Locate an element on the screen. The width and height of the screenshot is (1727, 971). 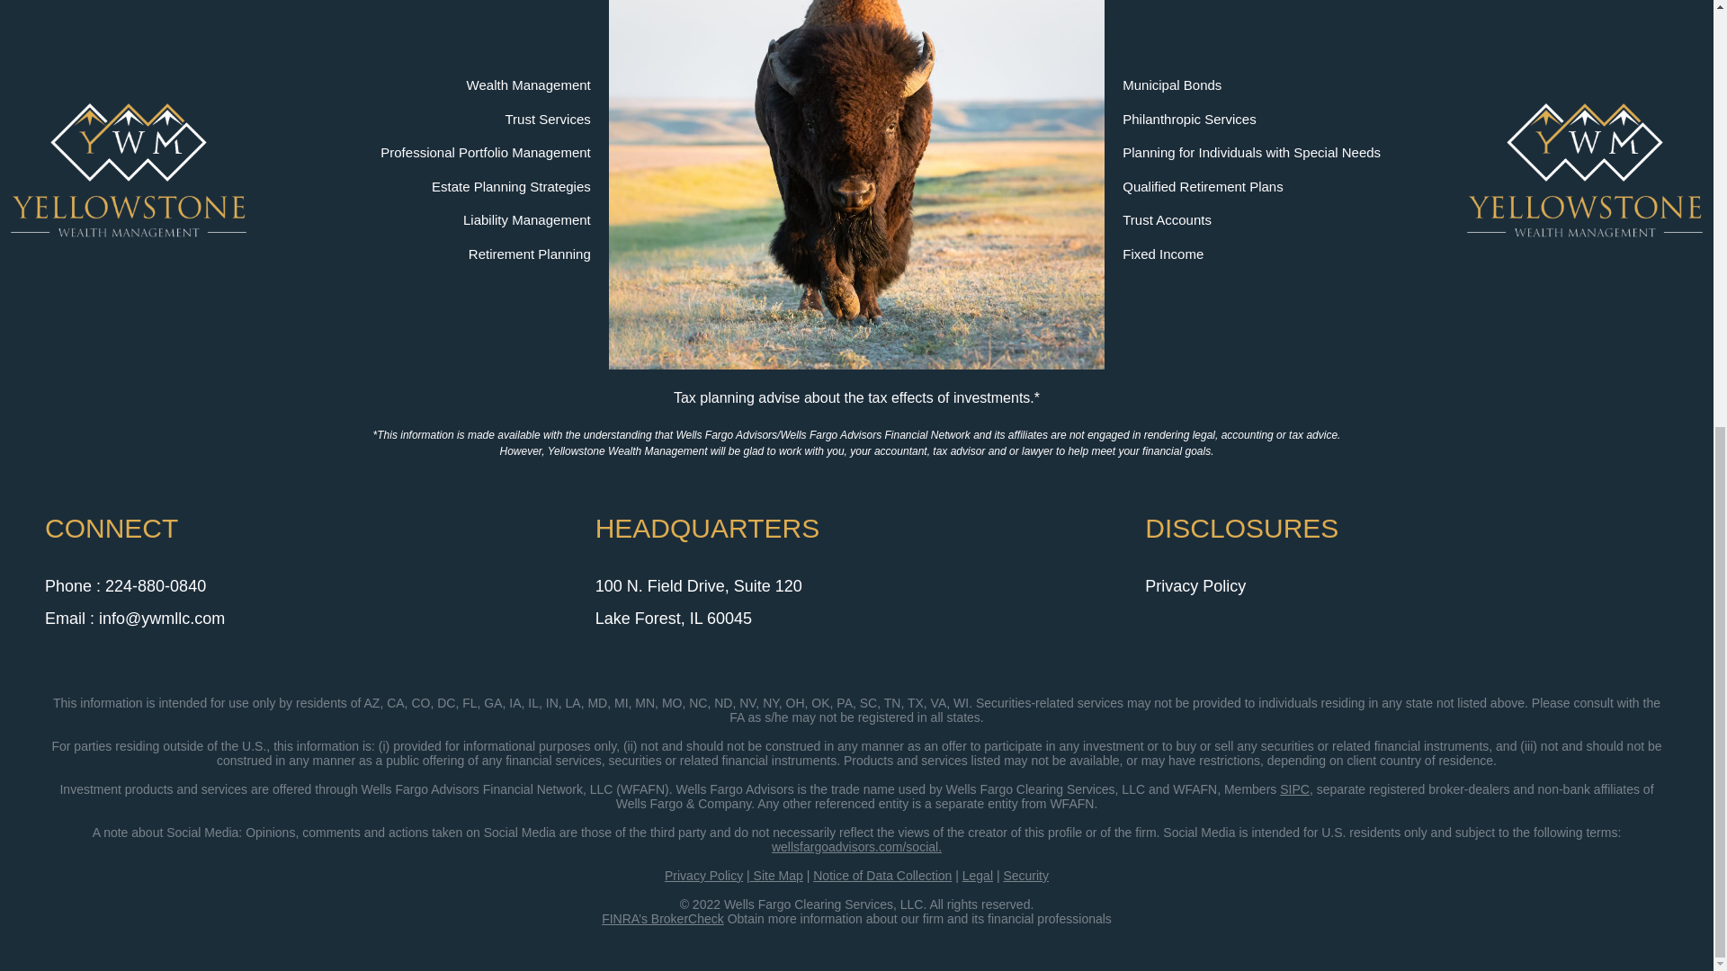
Legal is located at coordinates (977, 867).